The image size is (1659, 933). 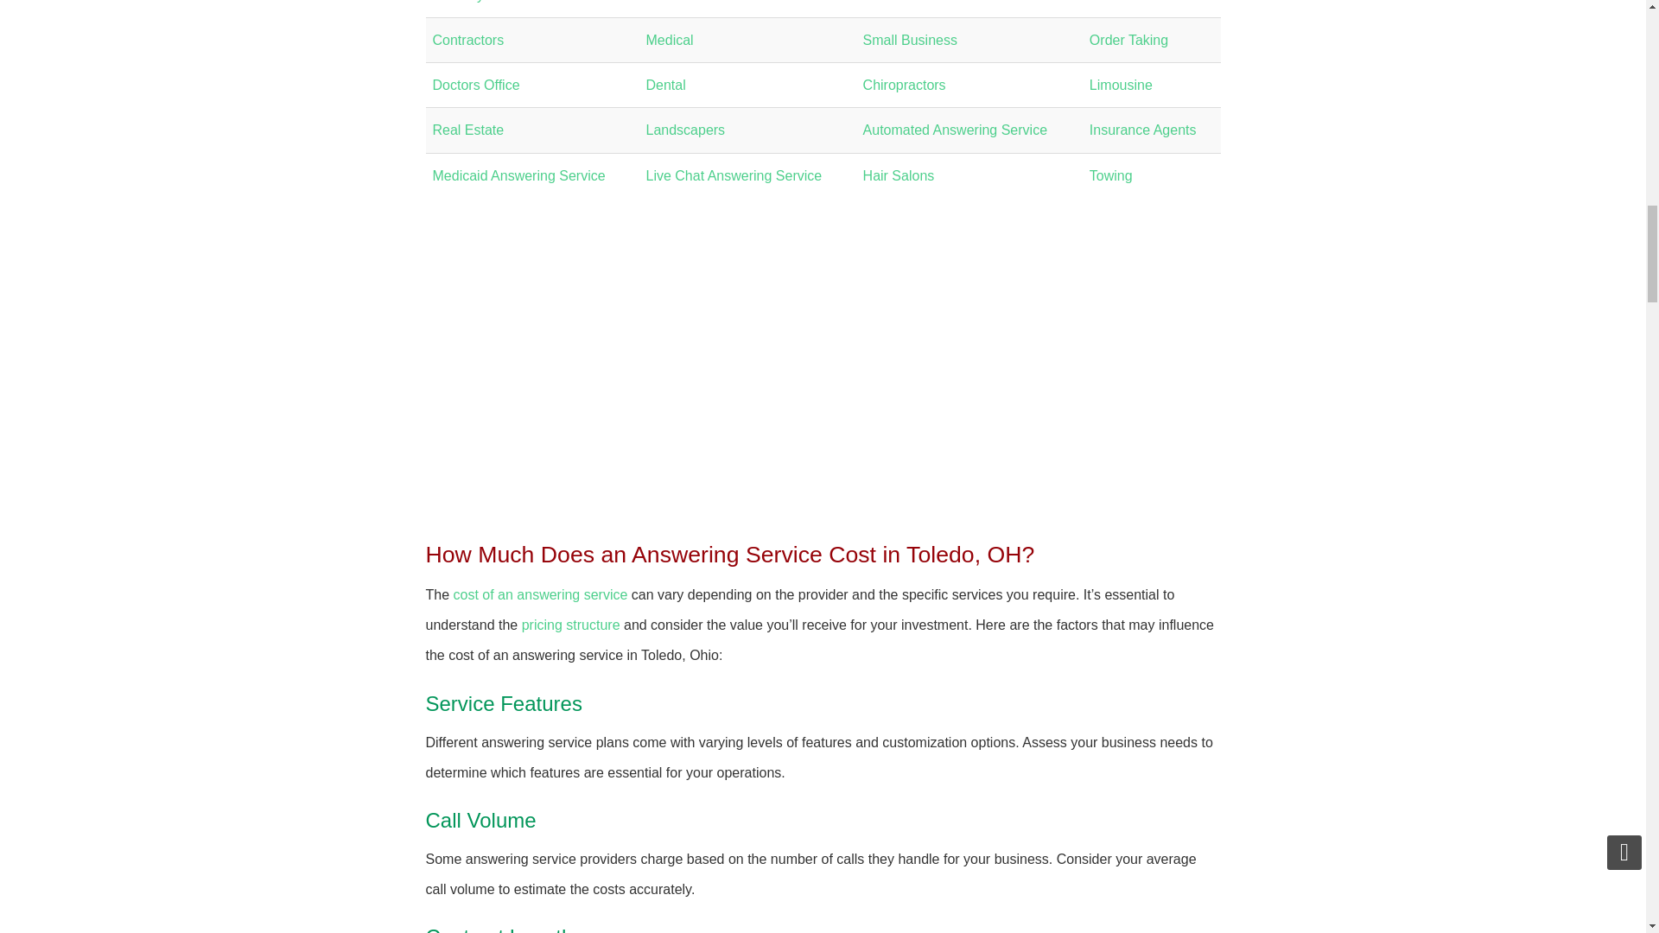 What do you see at coordinates (1137, 2) in the screenshot?
I see `Funeral Homes` at bounding box center [1137, 2].